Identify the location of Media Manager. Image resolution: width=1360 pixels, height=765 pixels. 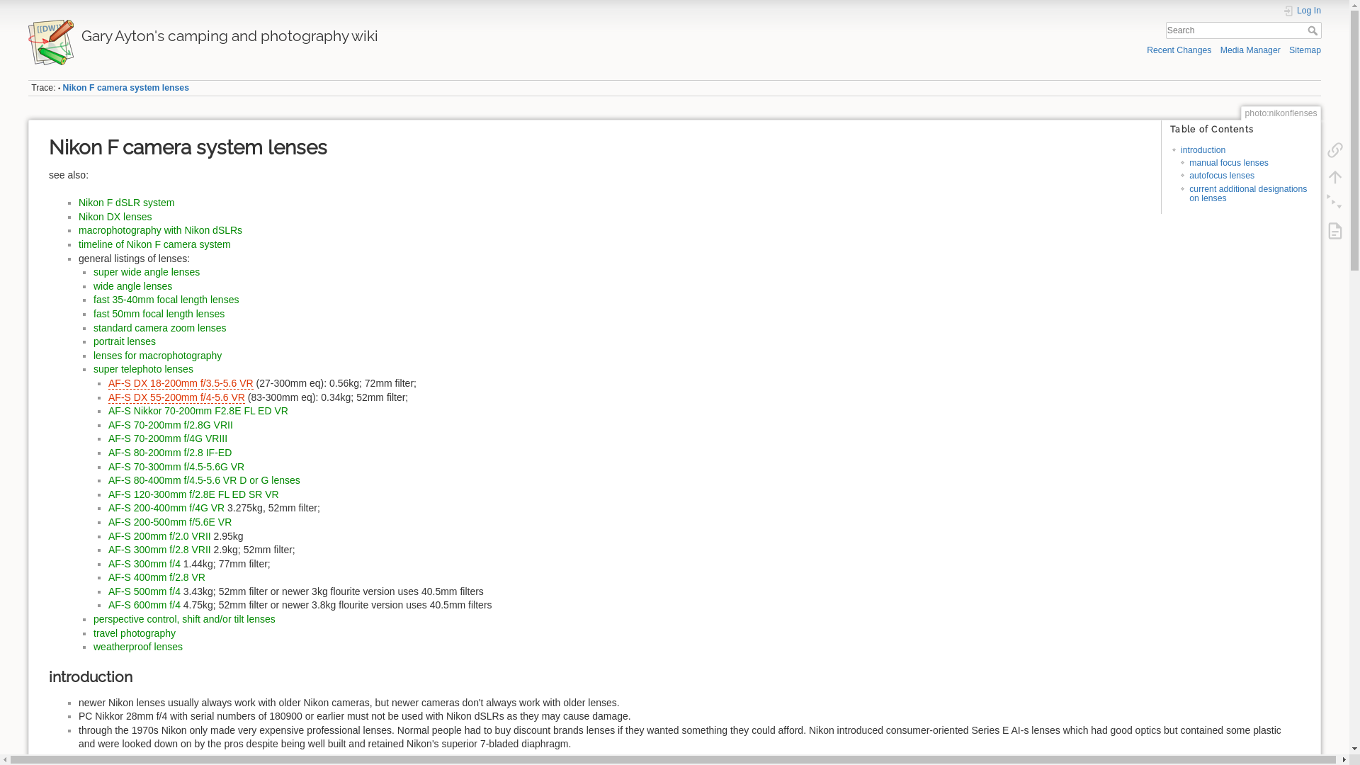
(1251, 50).